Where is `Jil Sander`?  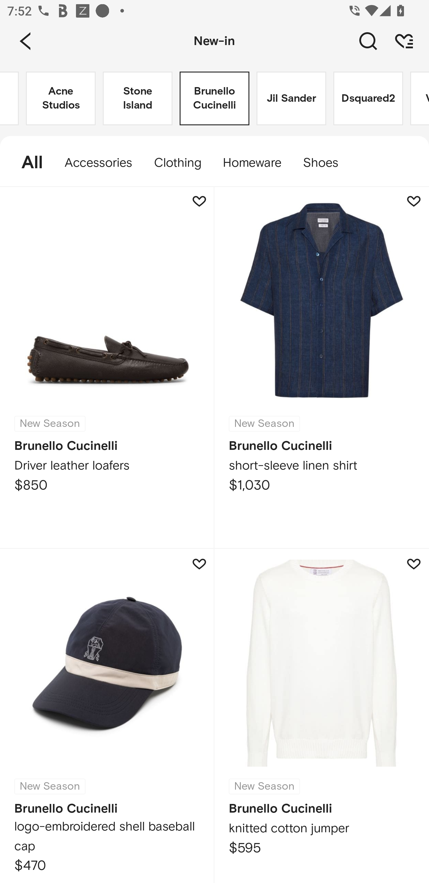 Jil Sander is located at coordinates (291, 98).